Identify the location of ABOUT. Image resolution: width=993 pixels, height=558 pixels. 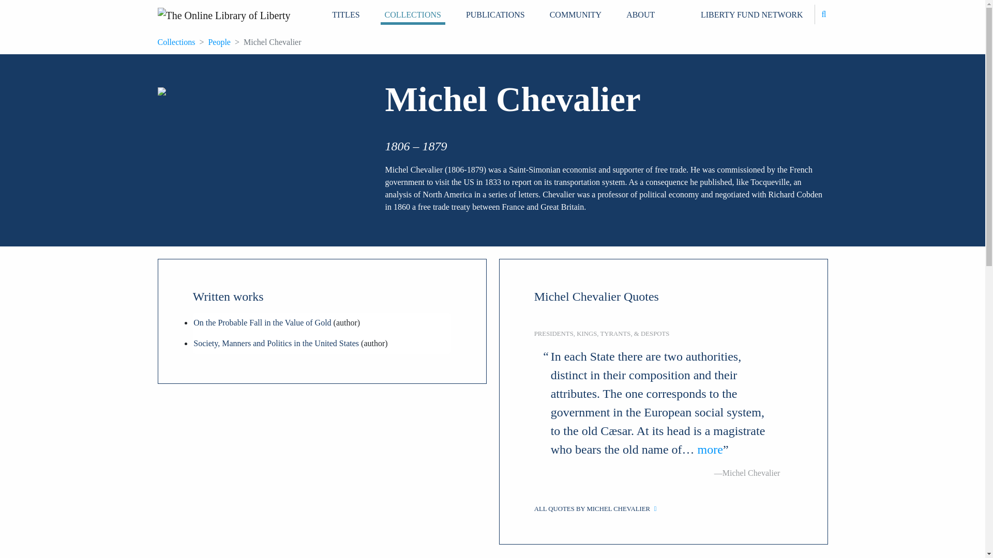
(640, 14).